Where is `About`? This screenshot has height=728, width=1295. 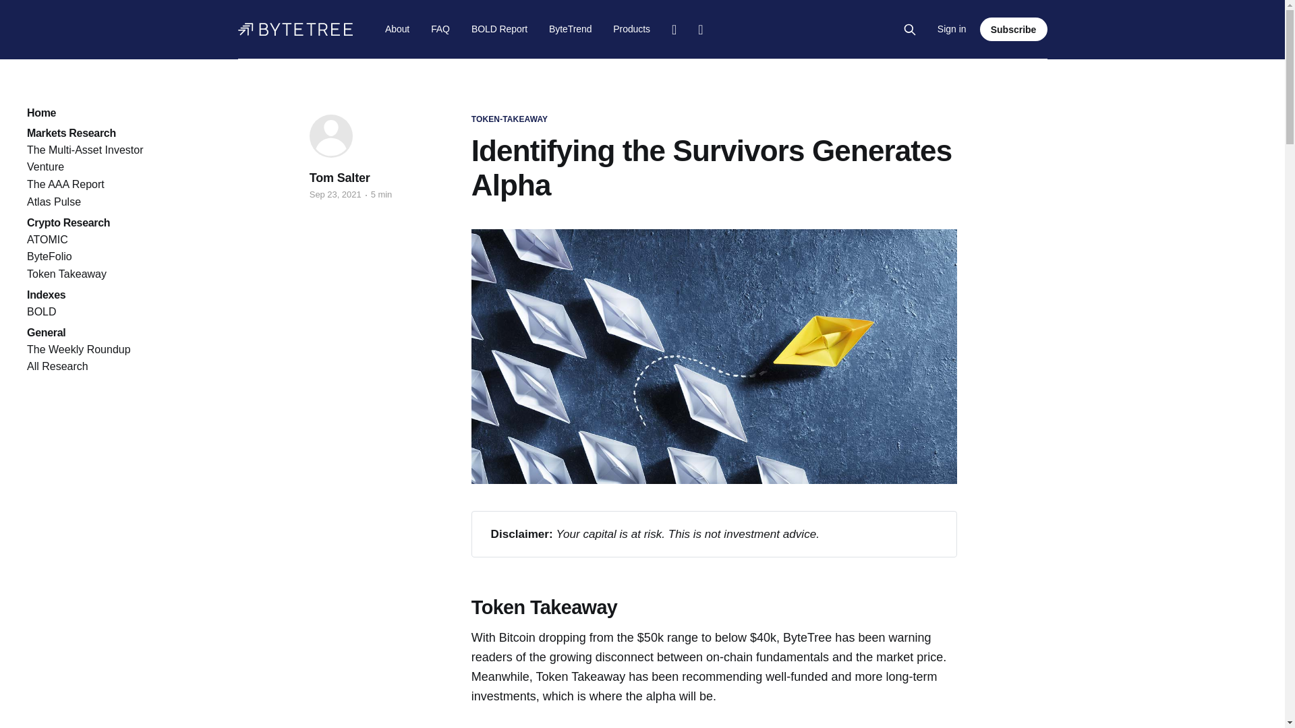
About is located at coordinates (397, 28).